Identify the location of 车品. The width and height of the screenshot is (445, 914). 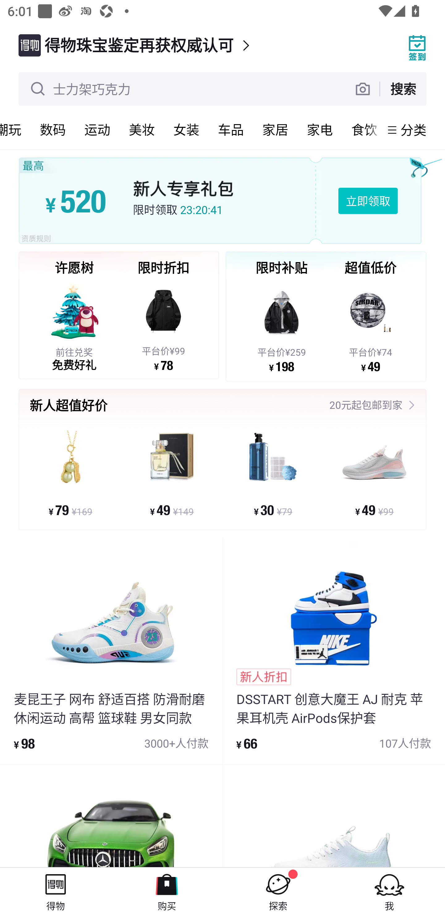
(231, 130).